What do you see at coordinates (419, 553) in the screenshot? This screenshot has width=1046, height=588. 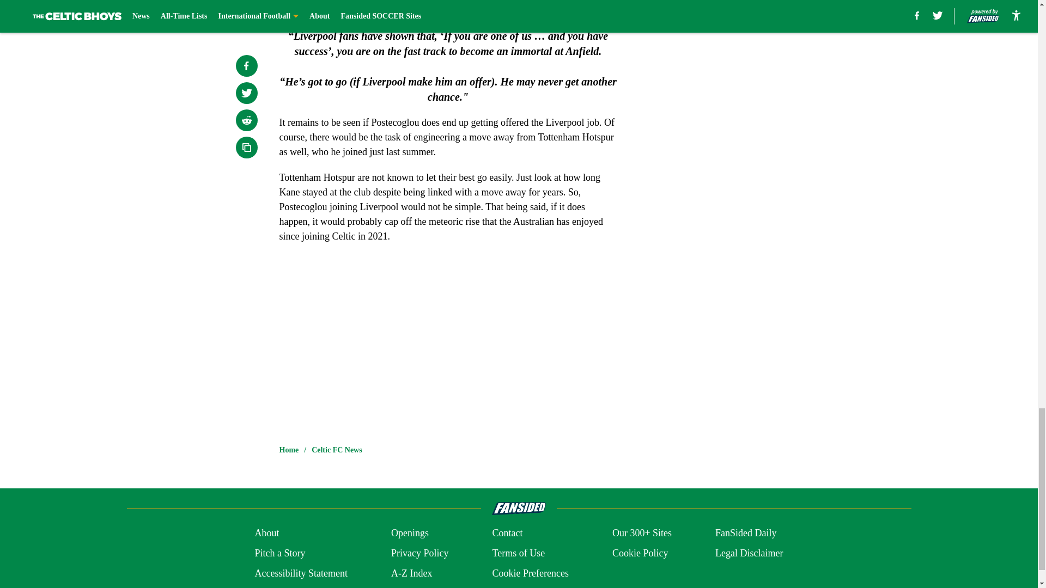 I see `Privacy Policy` at bounding box center [419, 553].